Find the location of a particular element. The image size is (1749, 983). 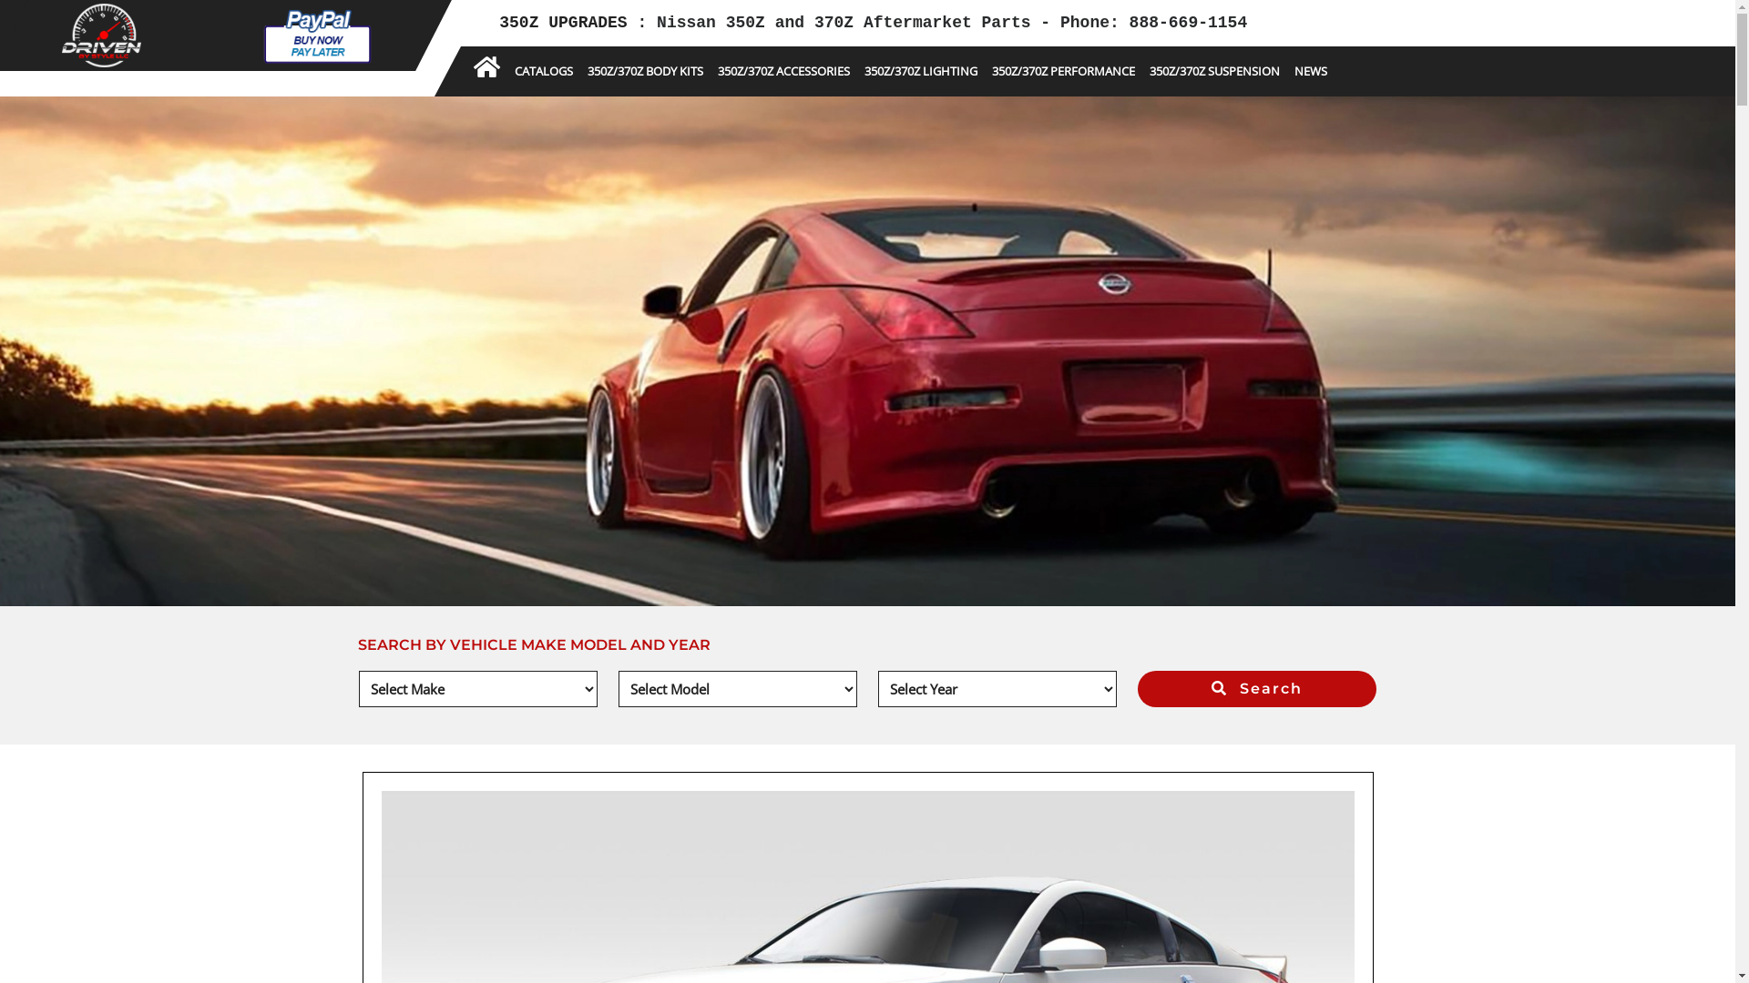

350Z UPGRADES : is located at coordinates (578, 23).